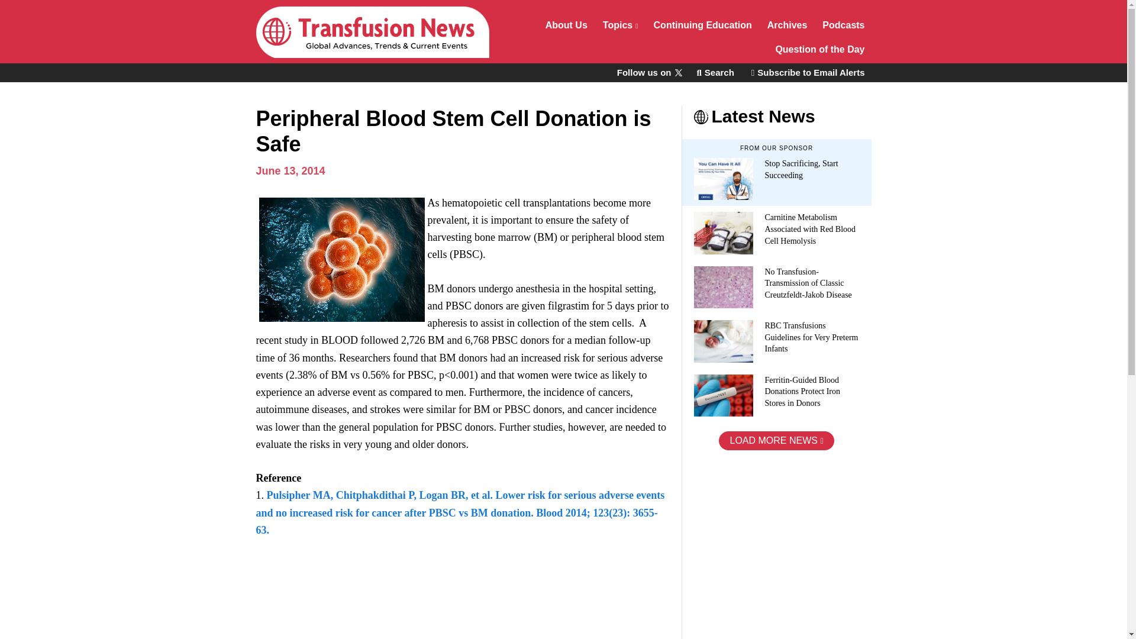  I want to click on Podcasts, so click(843, 26).